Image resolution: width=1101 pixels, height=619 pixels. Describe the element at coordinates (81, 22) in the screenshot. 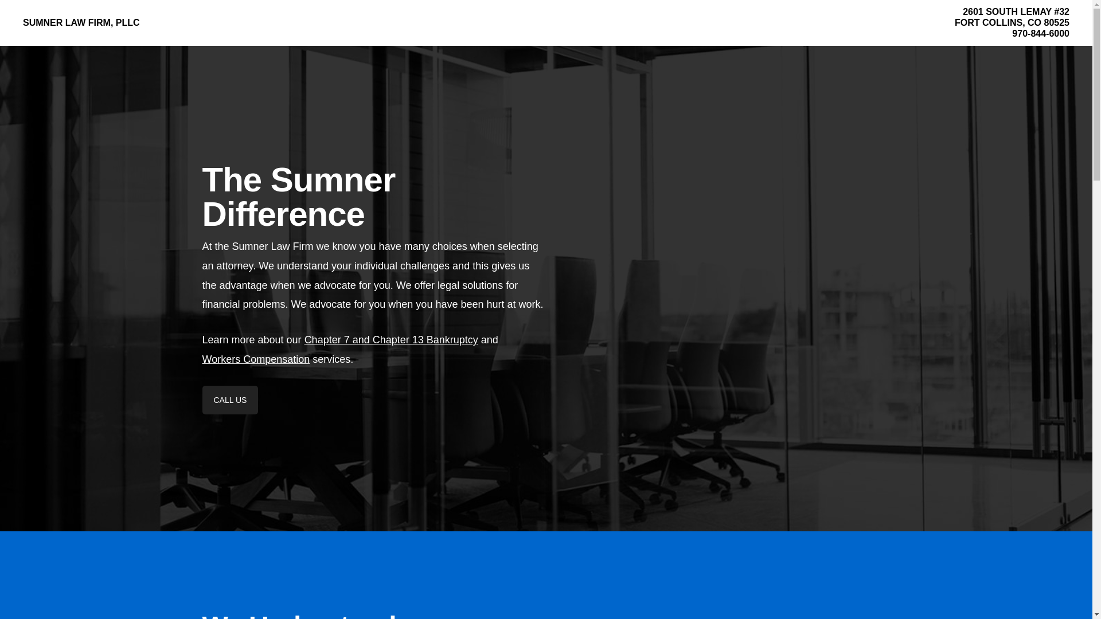

I see `SUMNER LAW FIRM, PLLC` at that location.